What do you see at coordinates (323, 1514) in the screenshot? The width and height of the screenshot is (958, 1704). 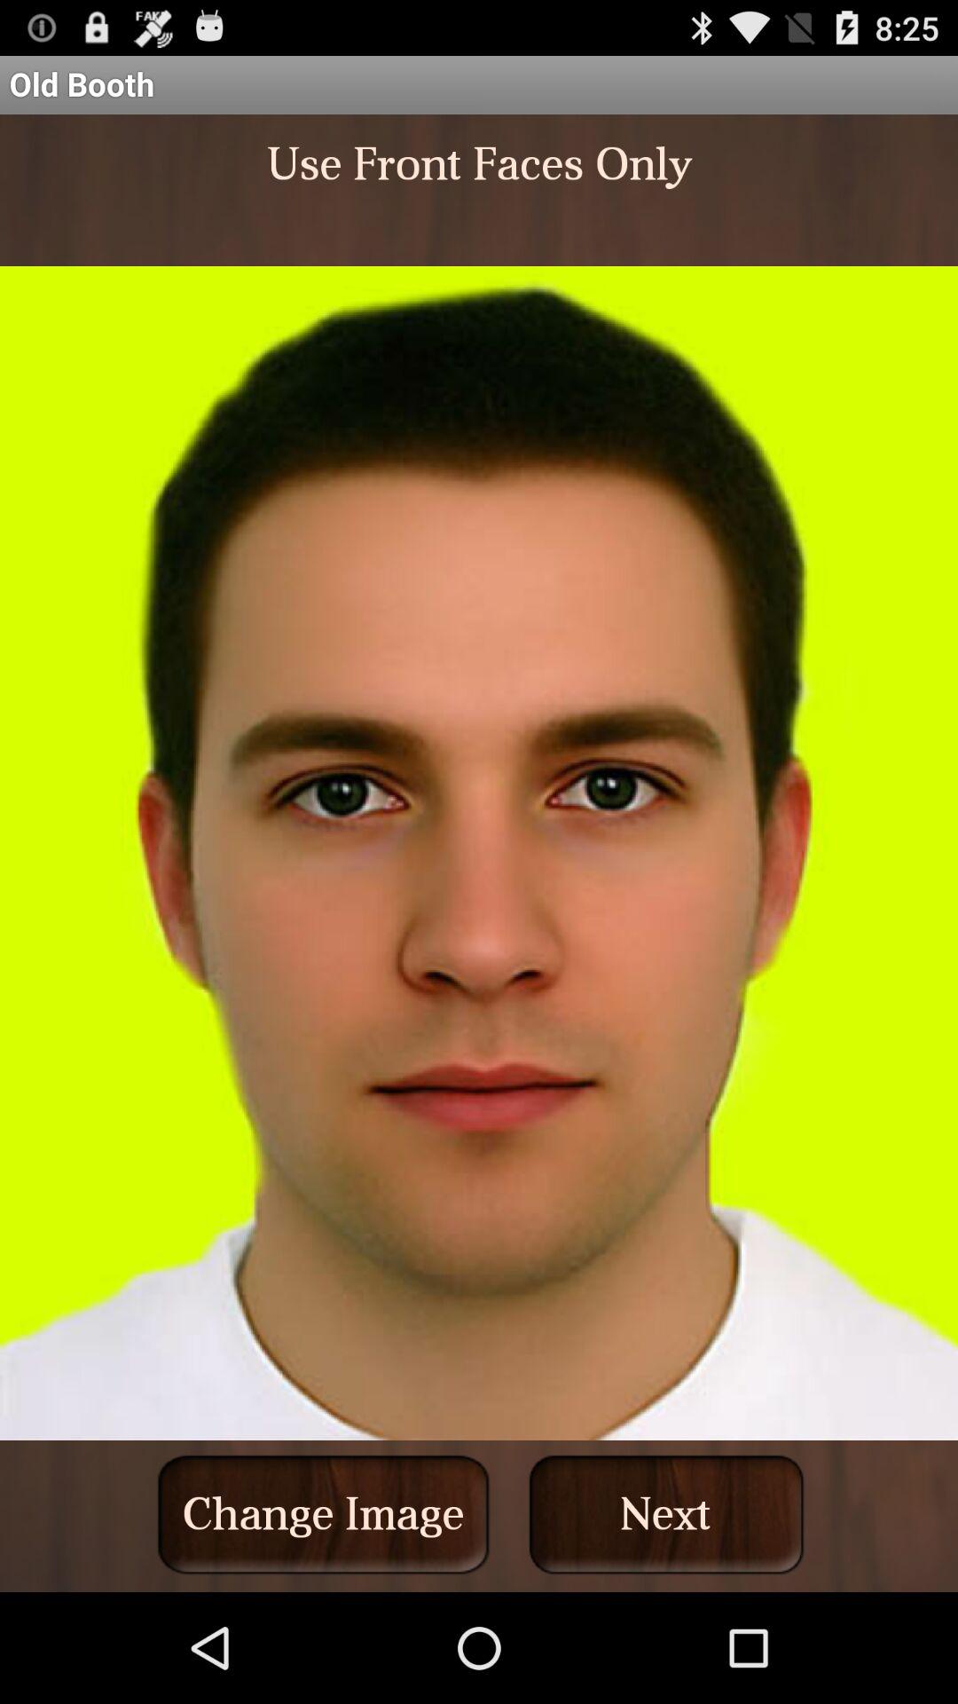 I see `choose button next to next button` at bounding box center [323, 1514].